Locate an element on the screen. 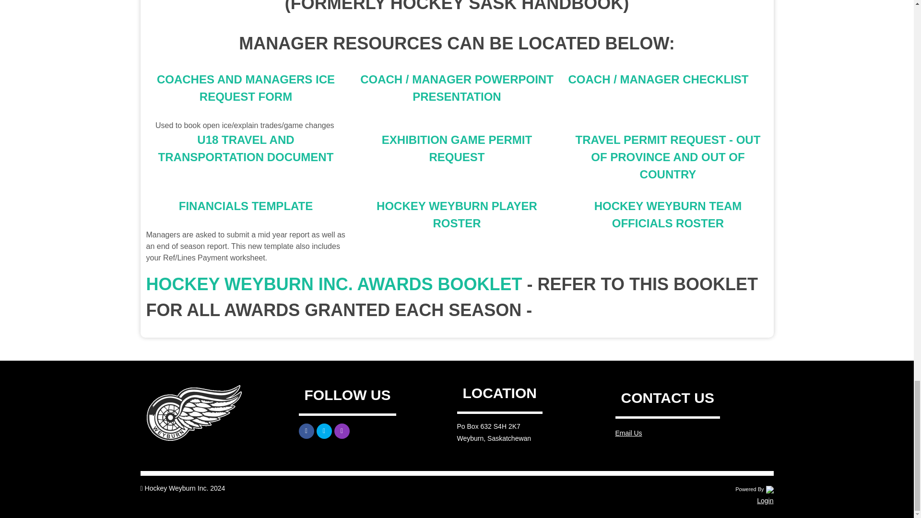 This screenshot has width=921, height=518. Rich Text Editor, editor5 is located at coordinates (456, 43).